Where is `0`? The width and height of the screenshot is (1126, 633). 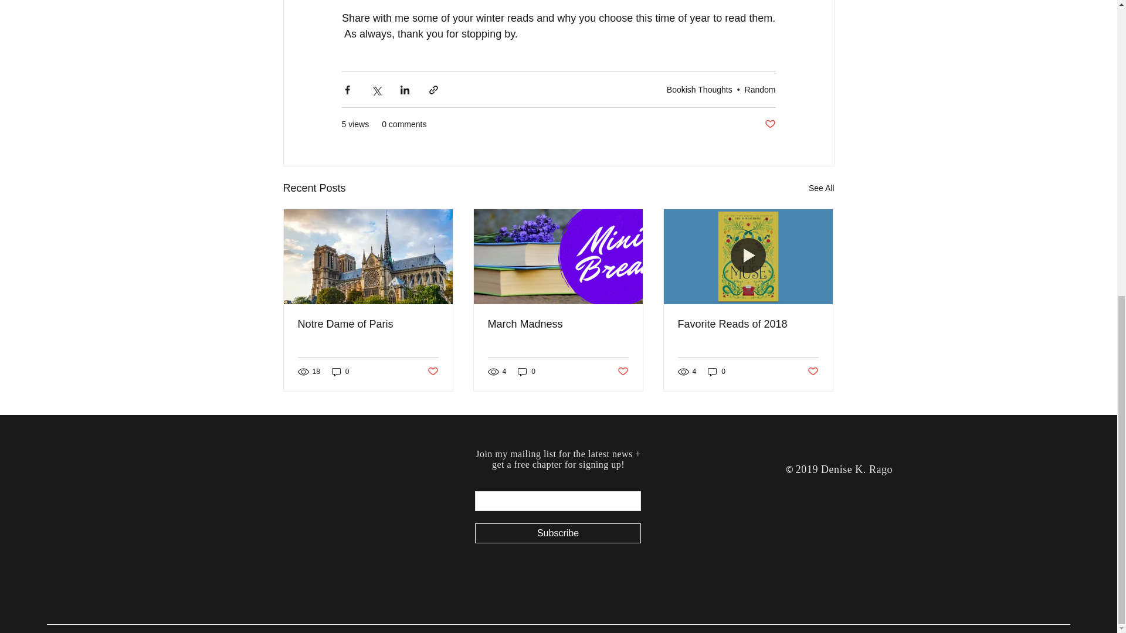 0 is located at coordinates (340, 372).